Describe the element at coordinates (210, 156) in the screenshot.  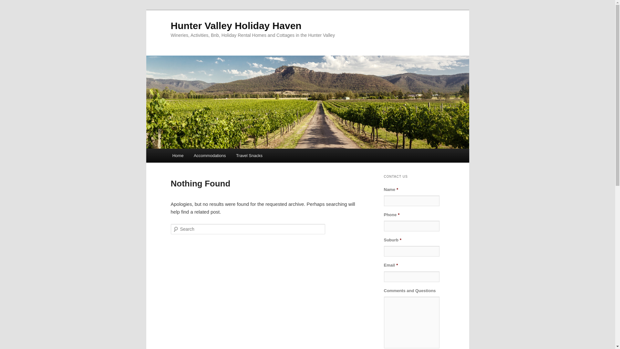
I see `Accommodations` at that location.